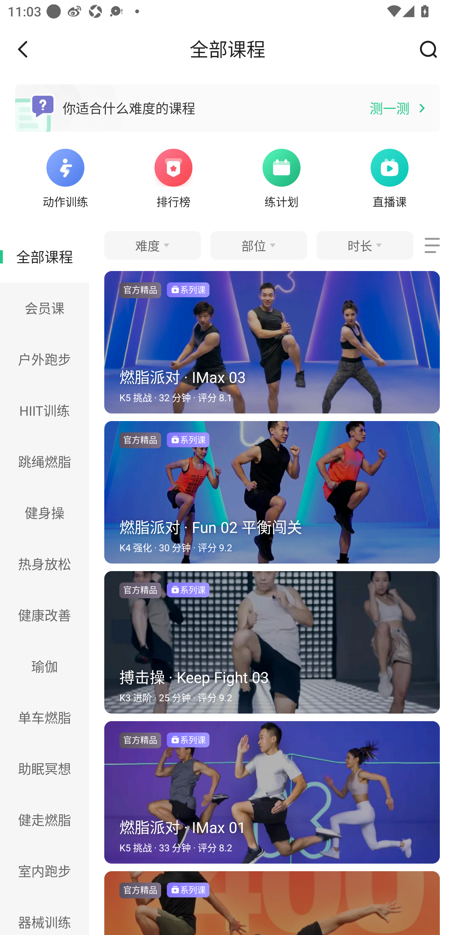  What do you see at coordinates (45, 564) in the screenshot?
I see `热身放松` at bounding box center [45, 564].